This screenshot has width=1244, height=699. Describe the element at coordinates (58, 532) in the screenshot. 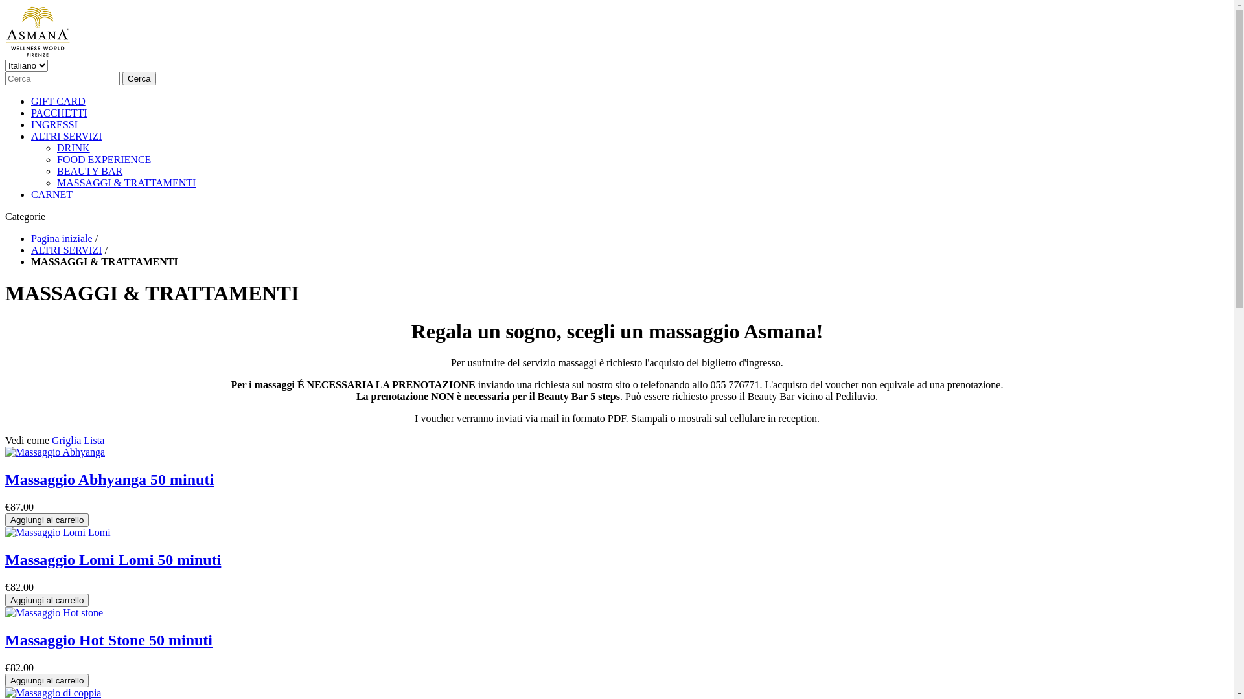

I see `Massaggio Lomi Lomi` at that location.